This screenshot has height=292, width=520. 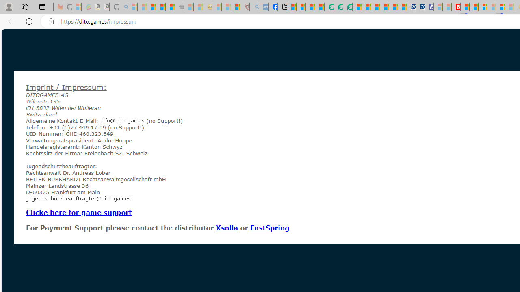 What do you see at coordinates (347, 7) in the screenshot?
I see `Microsoft Word - consumer-privacy address update 2.2021` at bounding box center [347, 7].